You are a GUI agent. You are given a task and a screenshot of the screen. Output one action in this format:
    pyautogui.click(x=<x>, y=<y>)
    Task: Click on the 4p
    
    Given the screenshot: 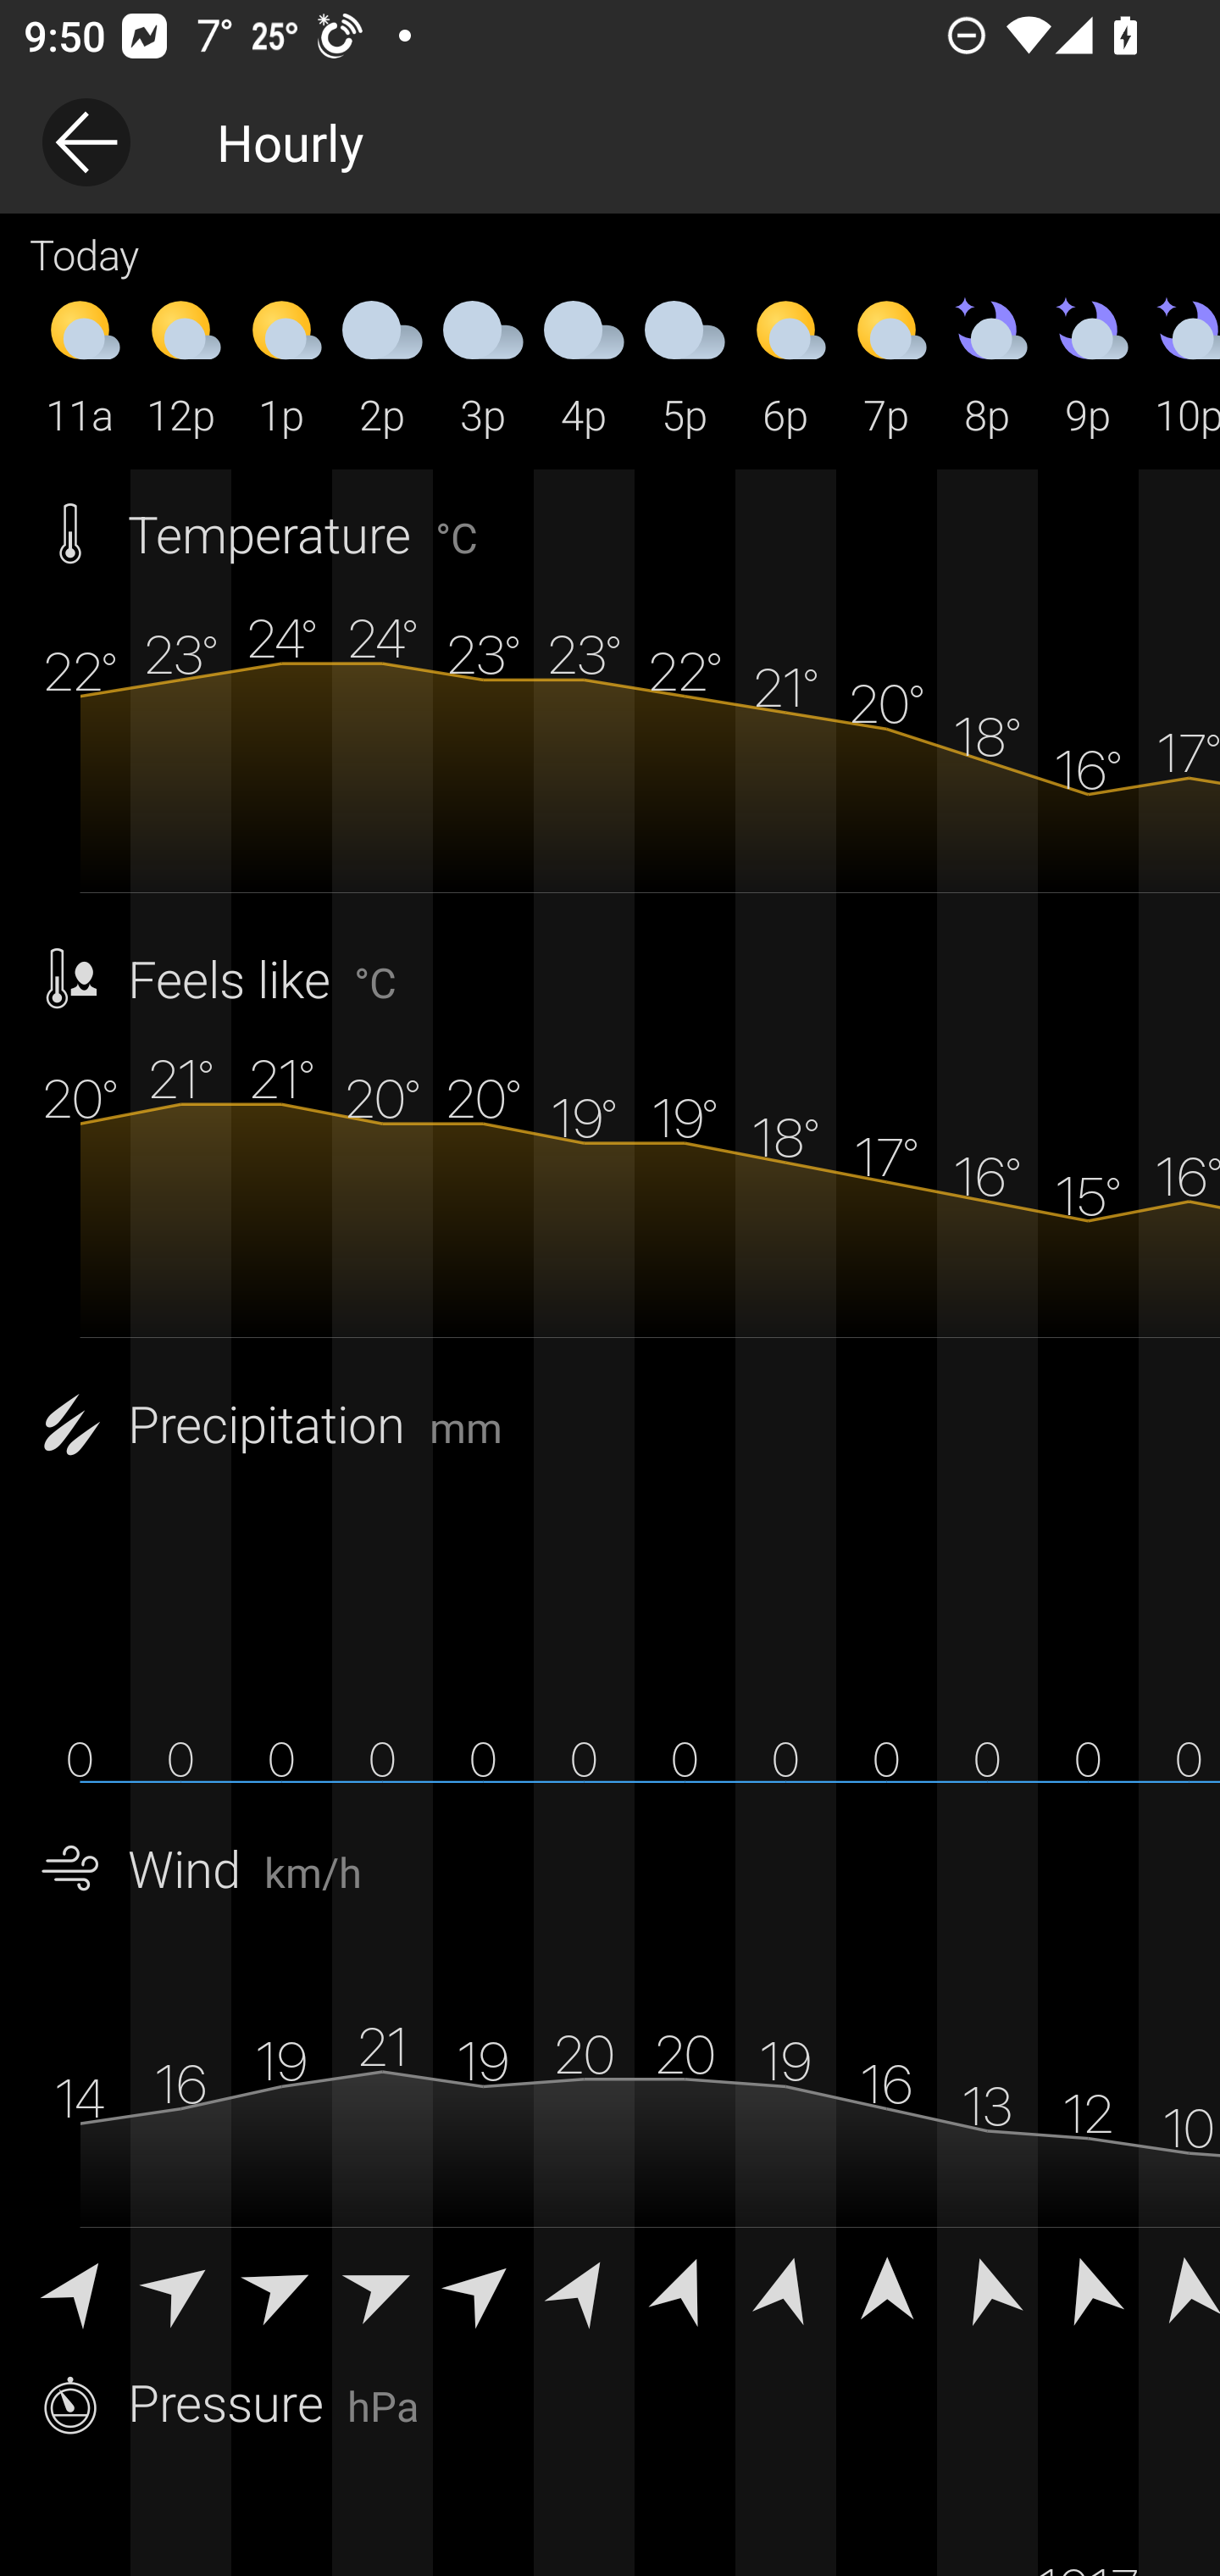 What is the action you would take?
    pyautogui.click(x=584, y=365)
    